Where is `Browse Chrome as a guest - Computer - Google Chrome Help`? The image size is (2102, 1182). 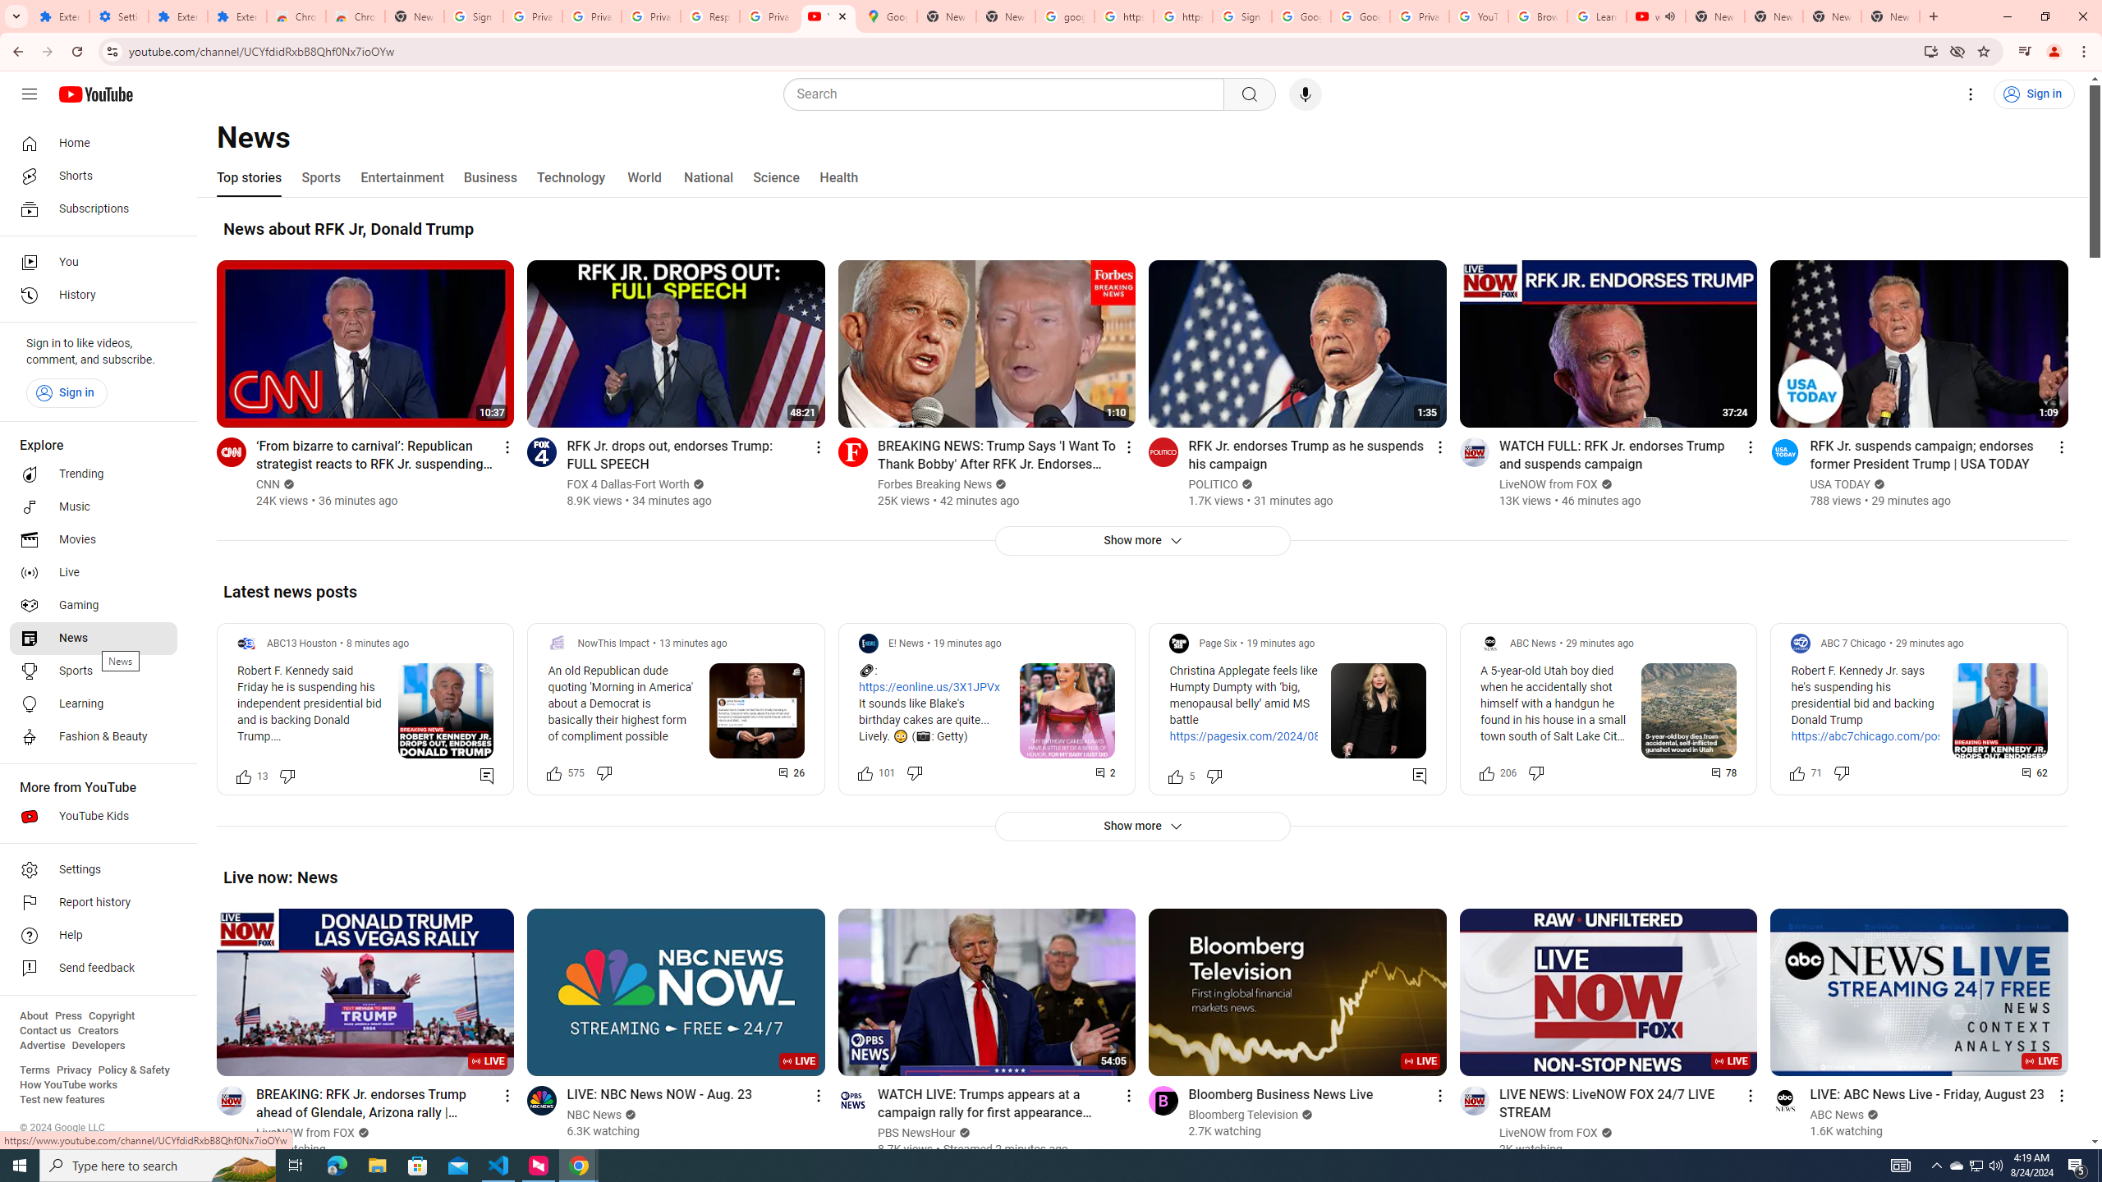
Browse Chrome as a guest - Computer - Google Chrome Help is located at coordinates (1537, 16).